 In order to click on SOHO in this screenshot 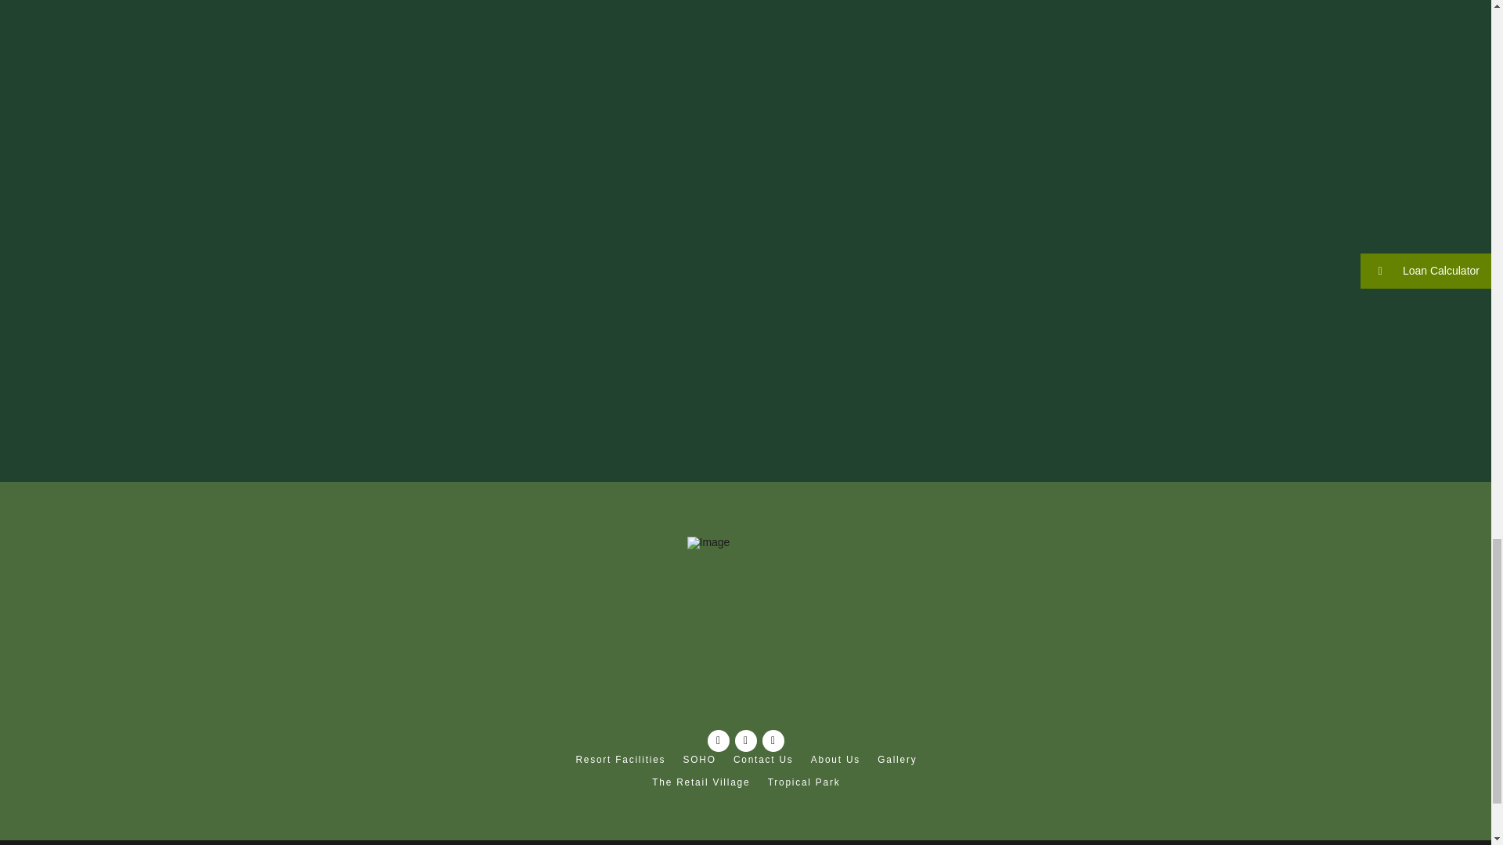, I will do `click(698, 762)`.